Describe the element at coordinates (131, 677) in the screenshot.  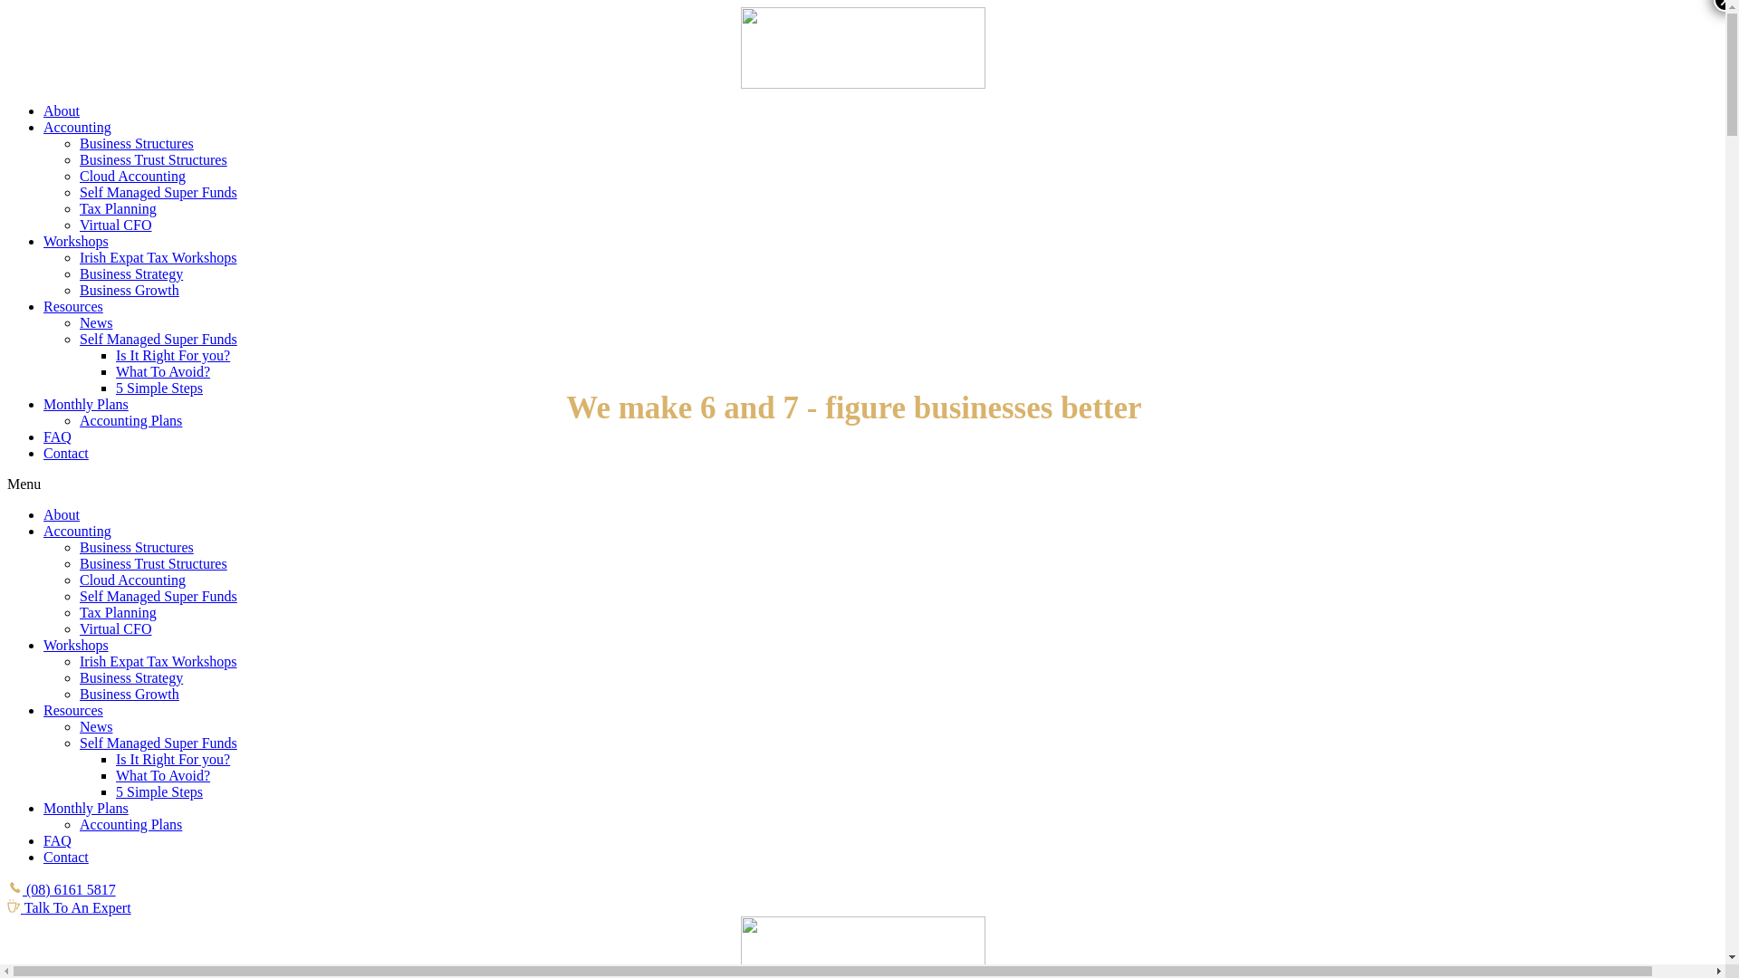
I see `Business Strategy` at that location.